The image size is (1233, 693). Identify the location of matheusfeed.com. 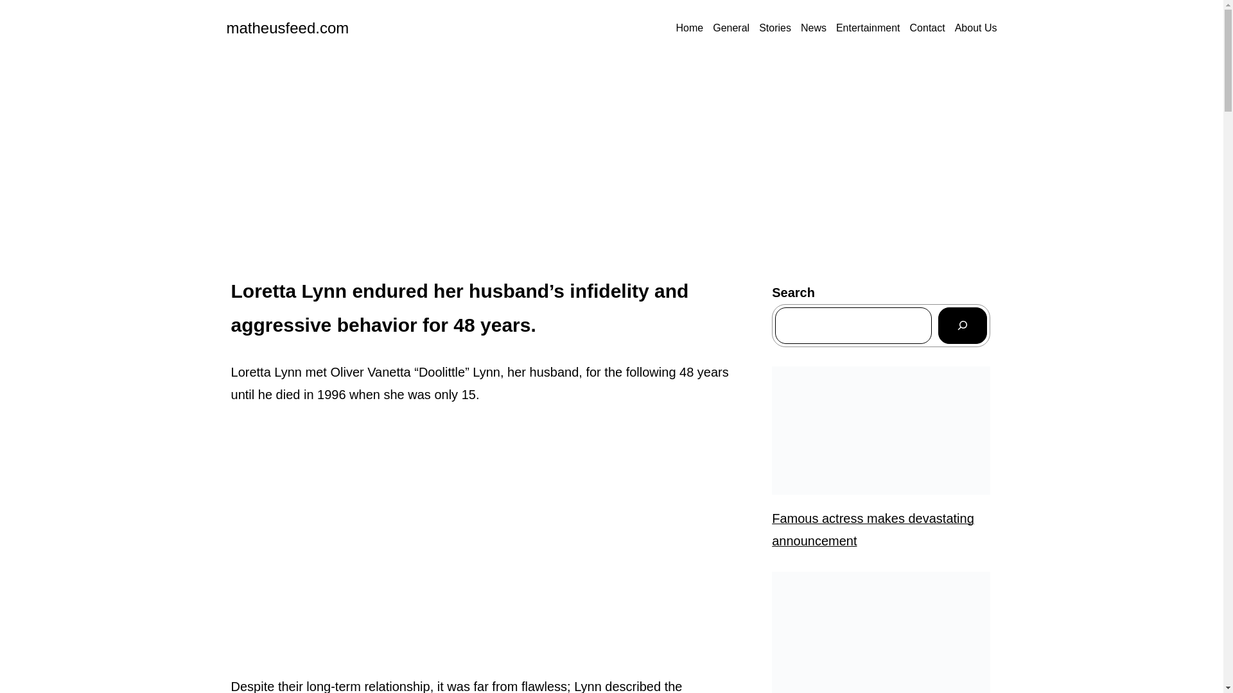
(287, 28).